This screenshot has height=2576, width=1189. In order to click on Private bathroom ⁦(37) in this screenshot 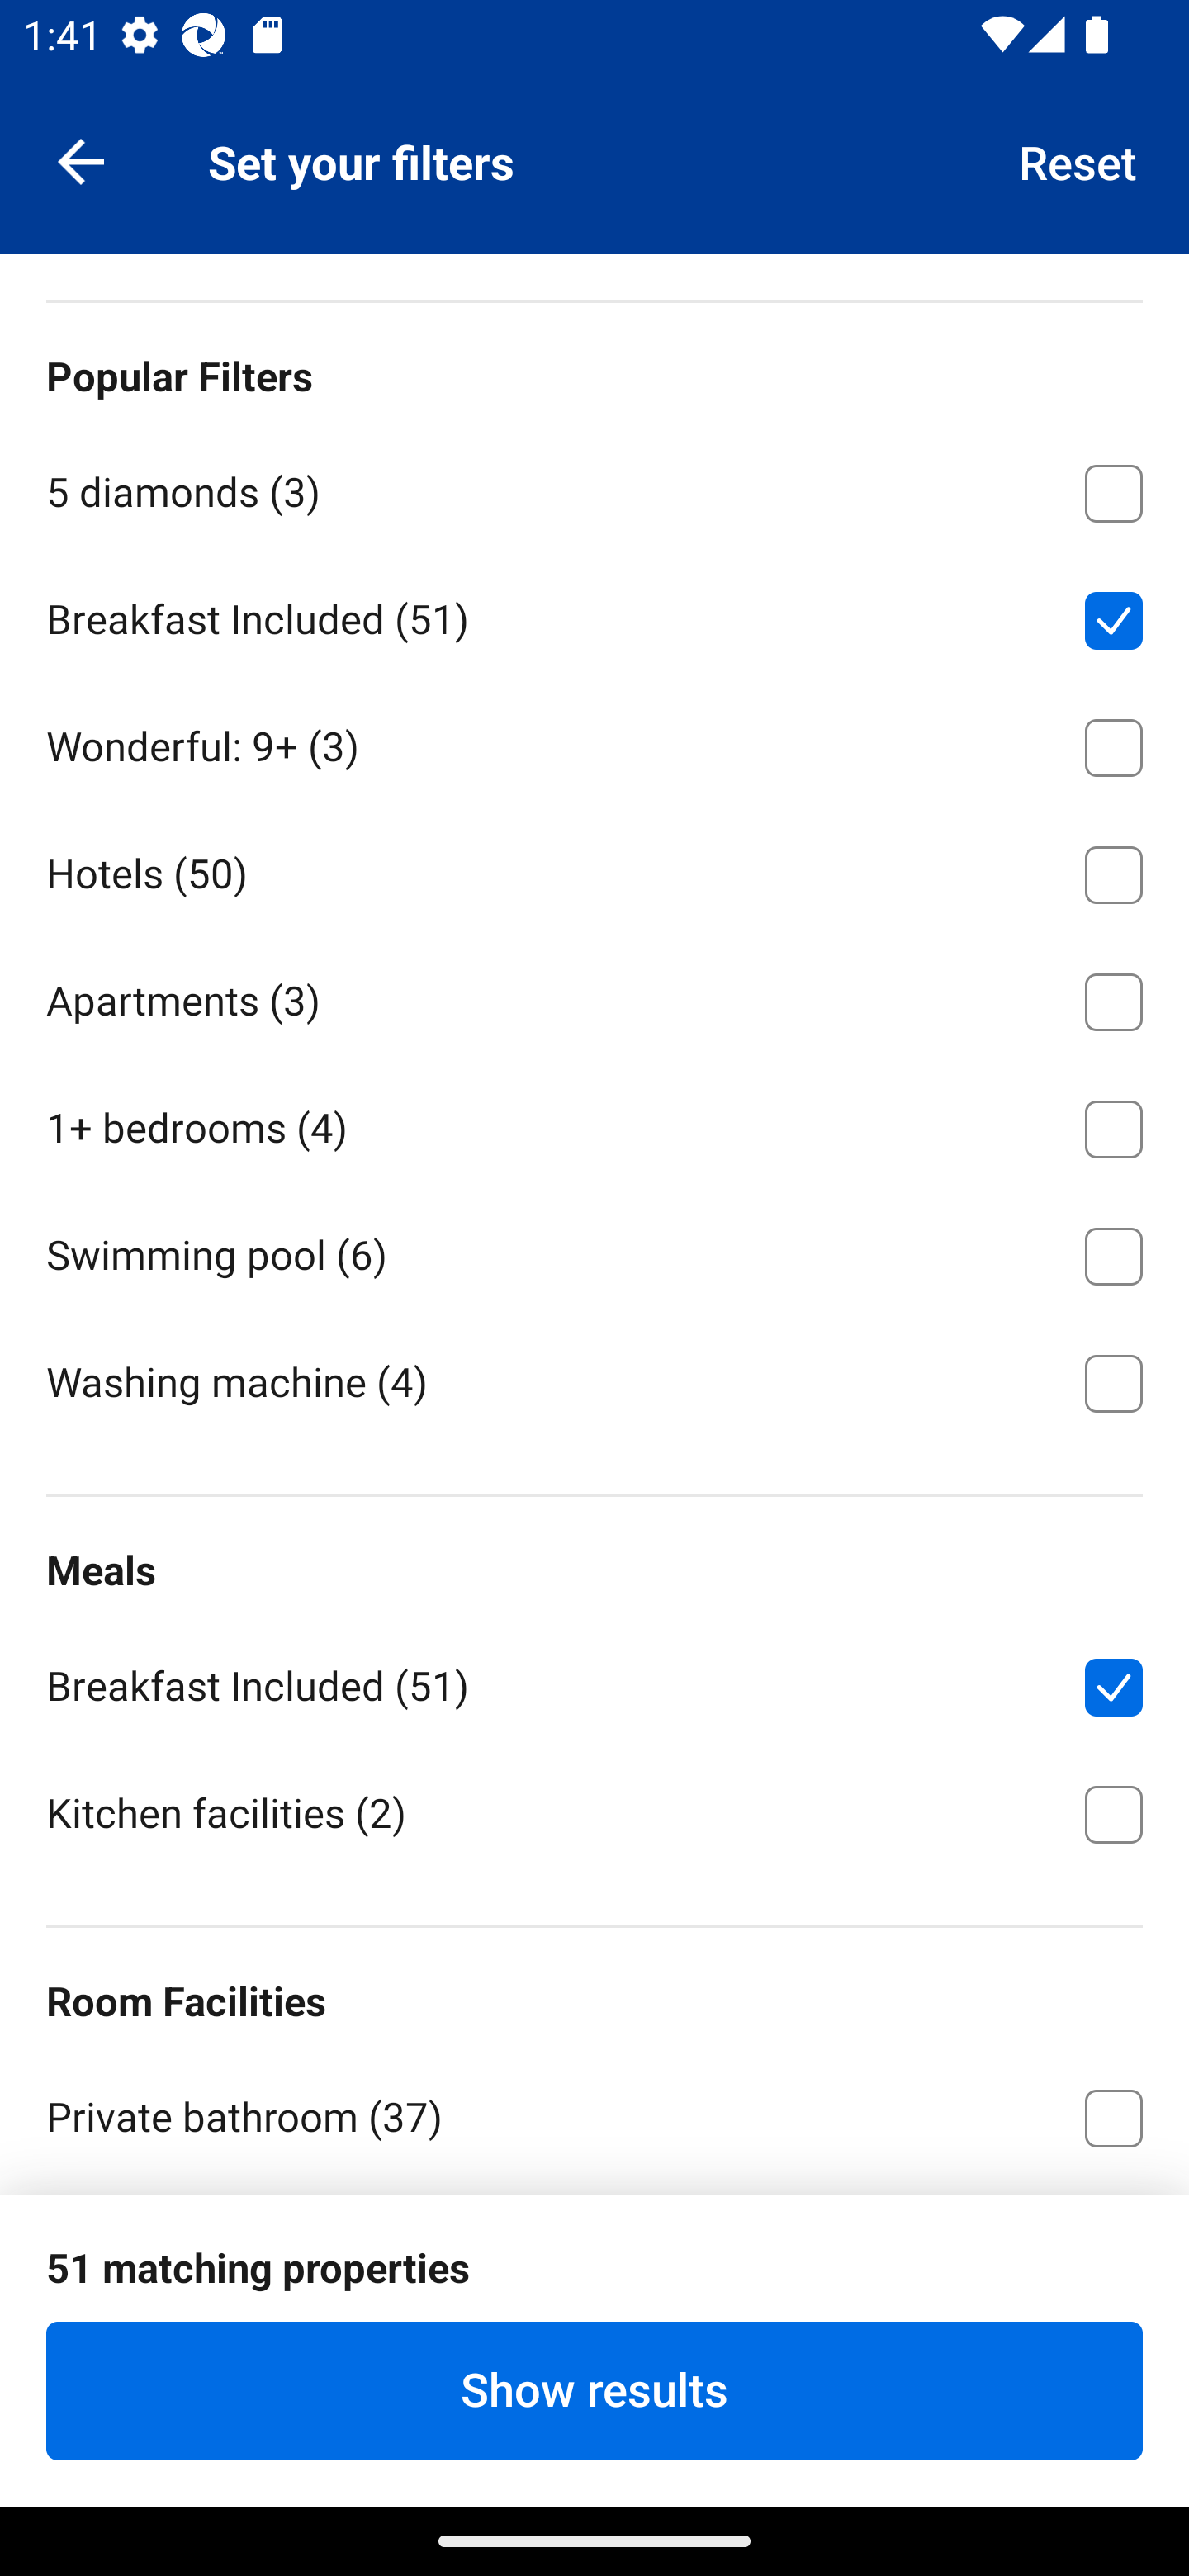, I will do `click(594, 2114)`.